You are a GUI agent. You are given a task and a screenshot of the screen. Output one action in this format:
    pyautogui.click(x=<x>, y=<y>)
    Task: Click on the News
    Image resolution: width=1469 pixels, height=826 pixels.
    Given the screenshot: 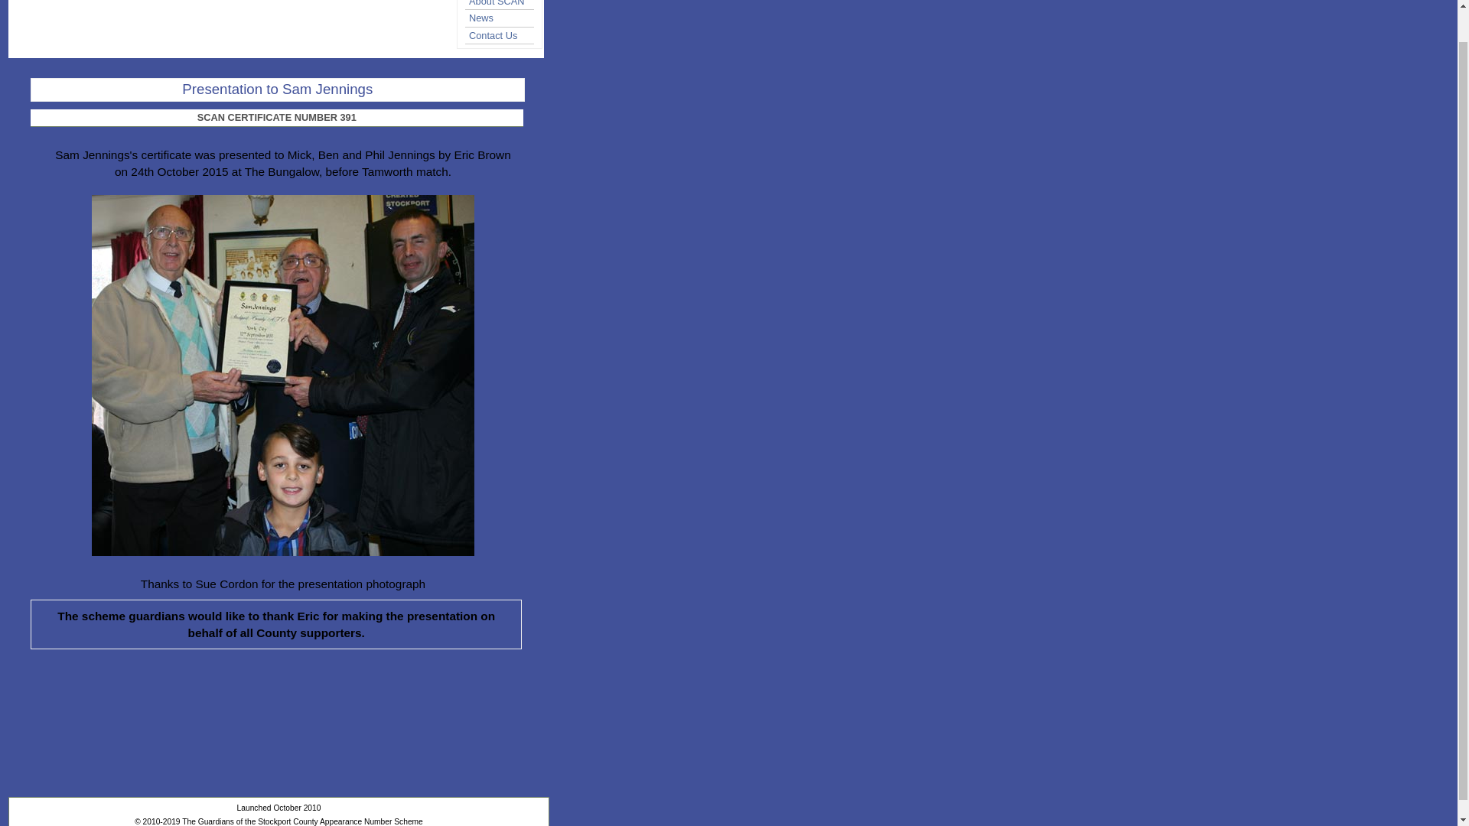 What is the action you would take?
    pyautogui.click(x=505, y=17)
    